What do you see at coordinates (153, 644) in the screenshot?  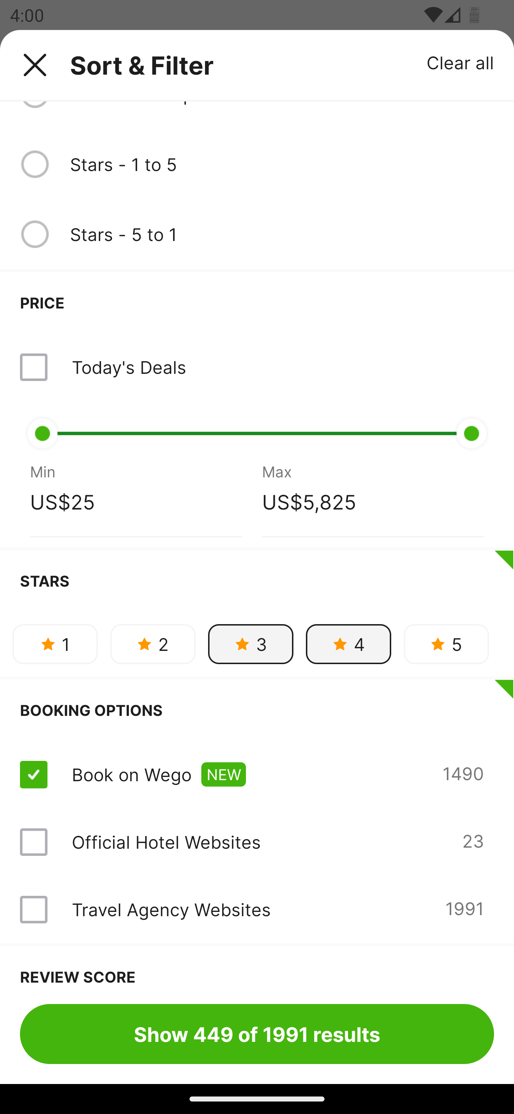 I see `2` at bounding box center [153, 644].